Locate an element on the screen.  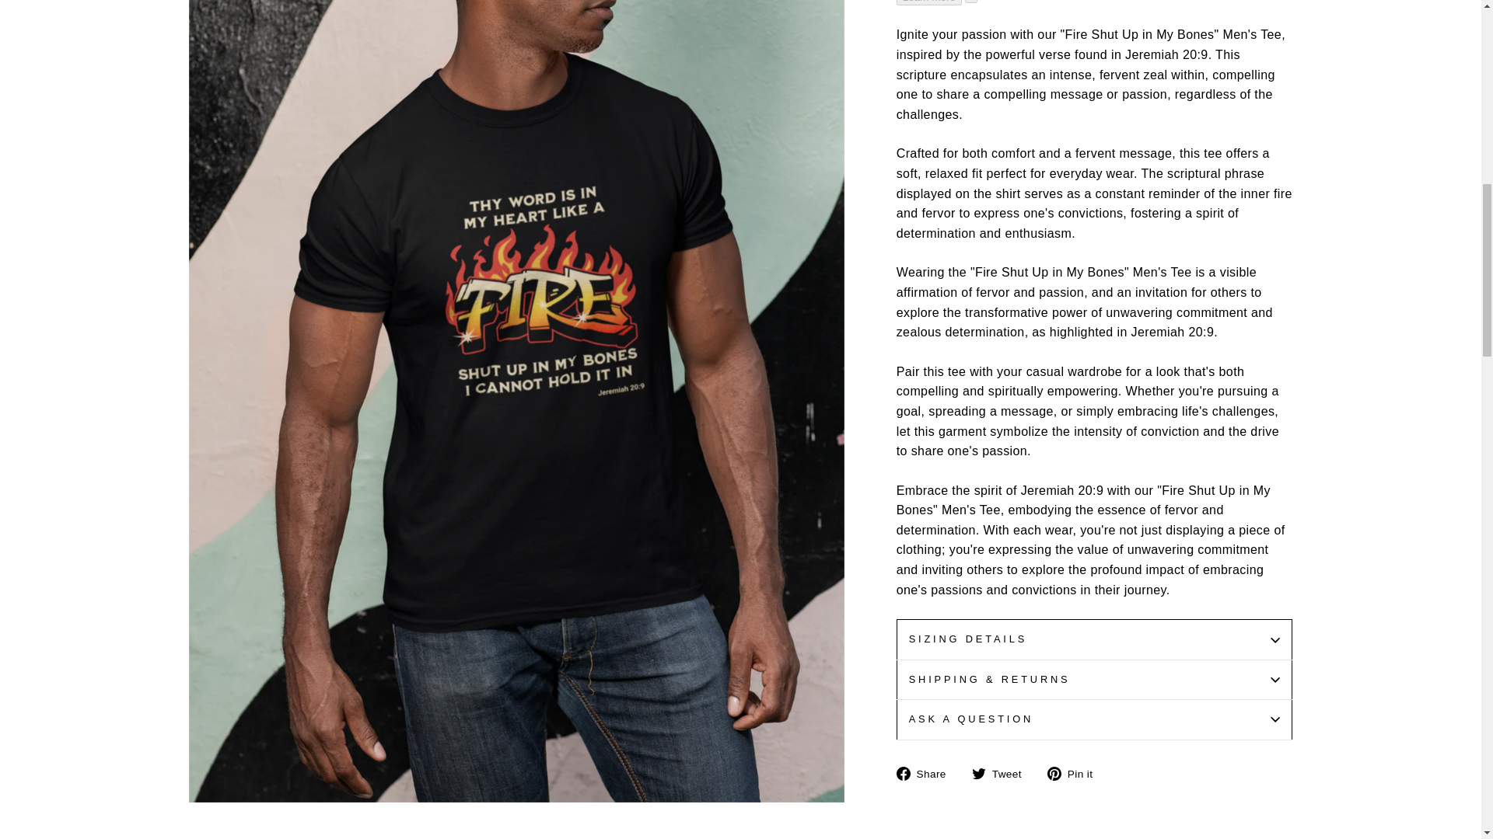
Tweet on Twitter is located at coordinates (1002, 773).